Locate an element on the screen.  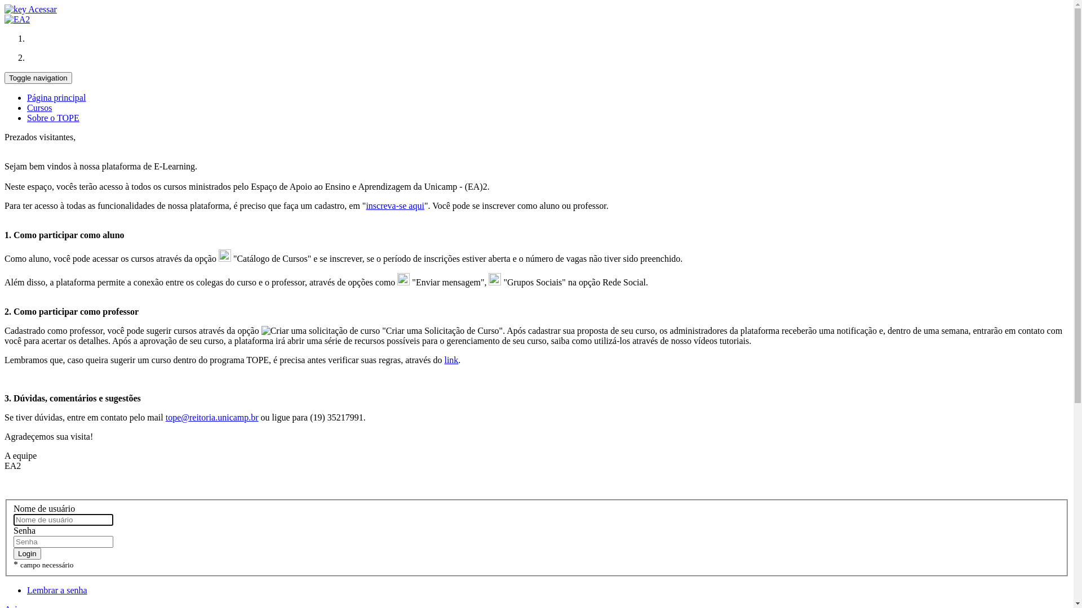
inscreva-se aqui is located at coordinates (395, 205).